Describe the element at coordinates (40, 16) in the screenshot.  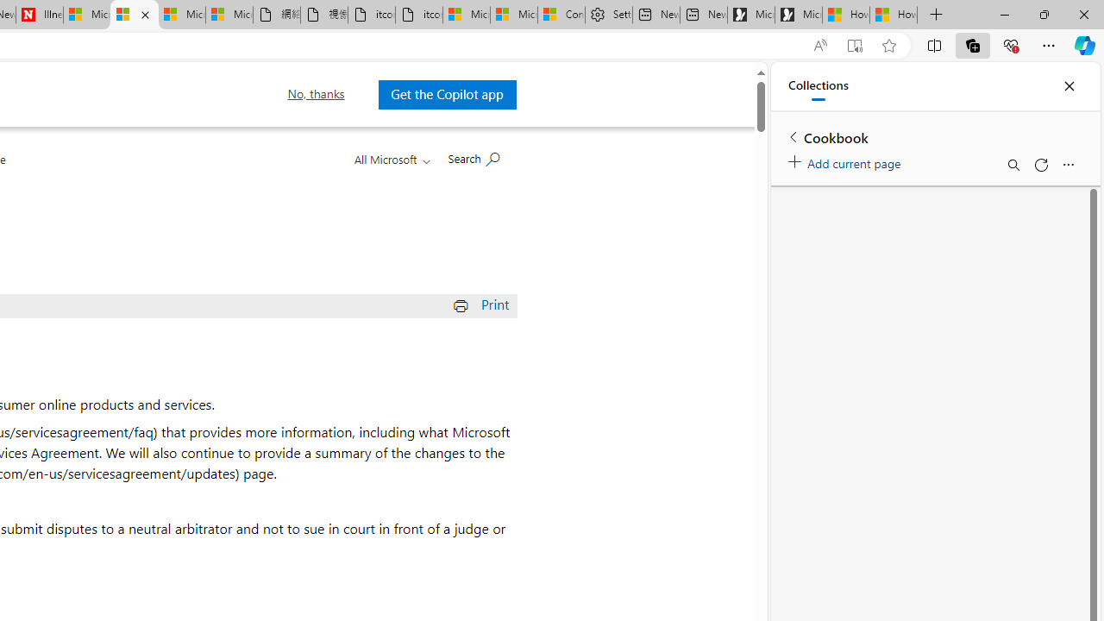
I see `Illness news & latest pictures from Newsweek.com` at that location.